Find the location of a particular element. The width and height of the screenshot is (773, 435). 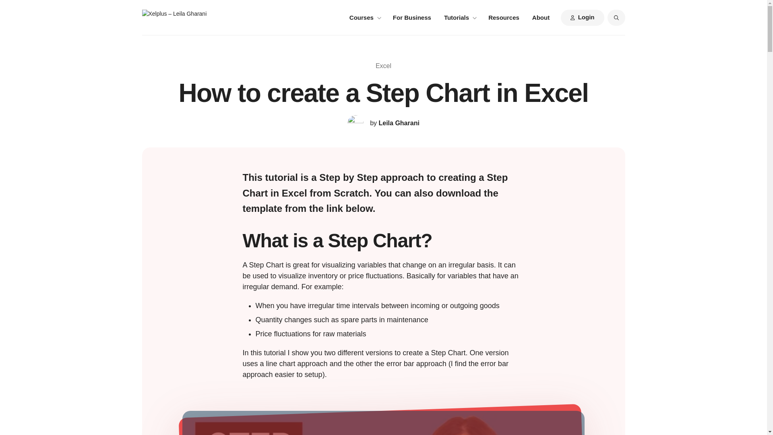

For Business is located at coordinates (412, 17).